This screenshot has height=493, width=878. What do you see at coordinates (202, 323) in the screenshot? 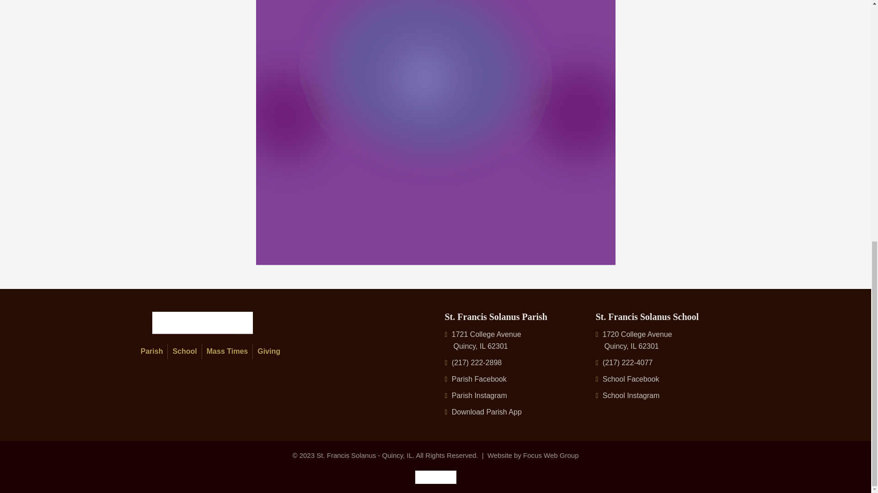
I see `stf-footer-logo-440` at bounding box center [202, 323].